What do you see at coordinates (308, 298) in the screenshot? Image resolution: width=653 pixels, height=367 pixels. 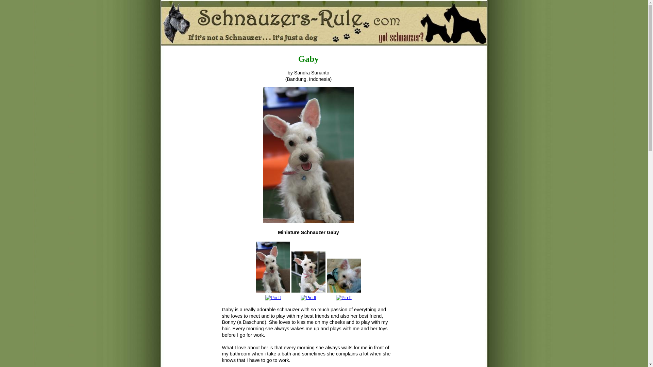 I see `Pin It` at bounding box center [308, 298].